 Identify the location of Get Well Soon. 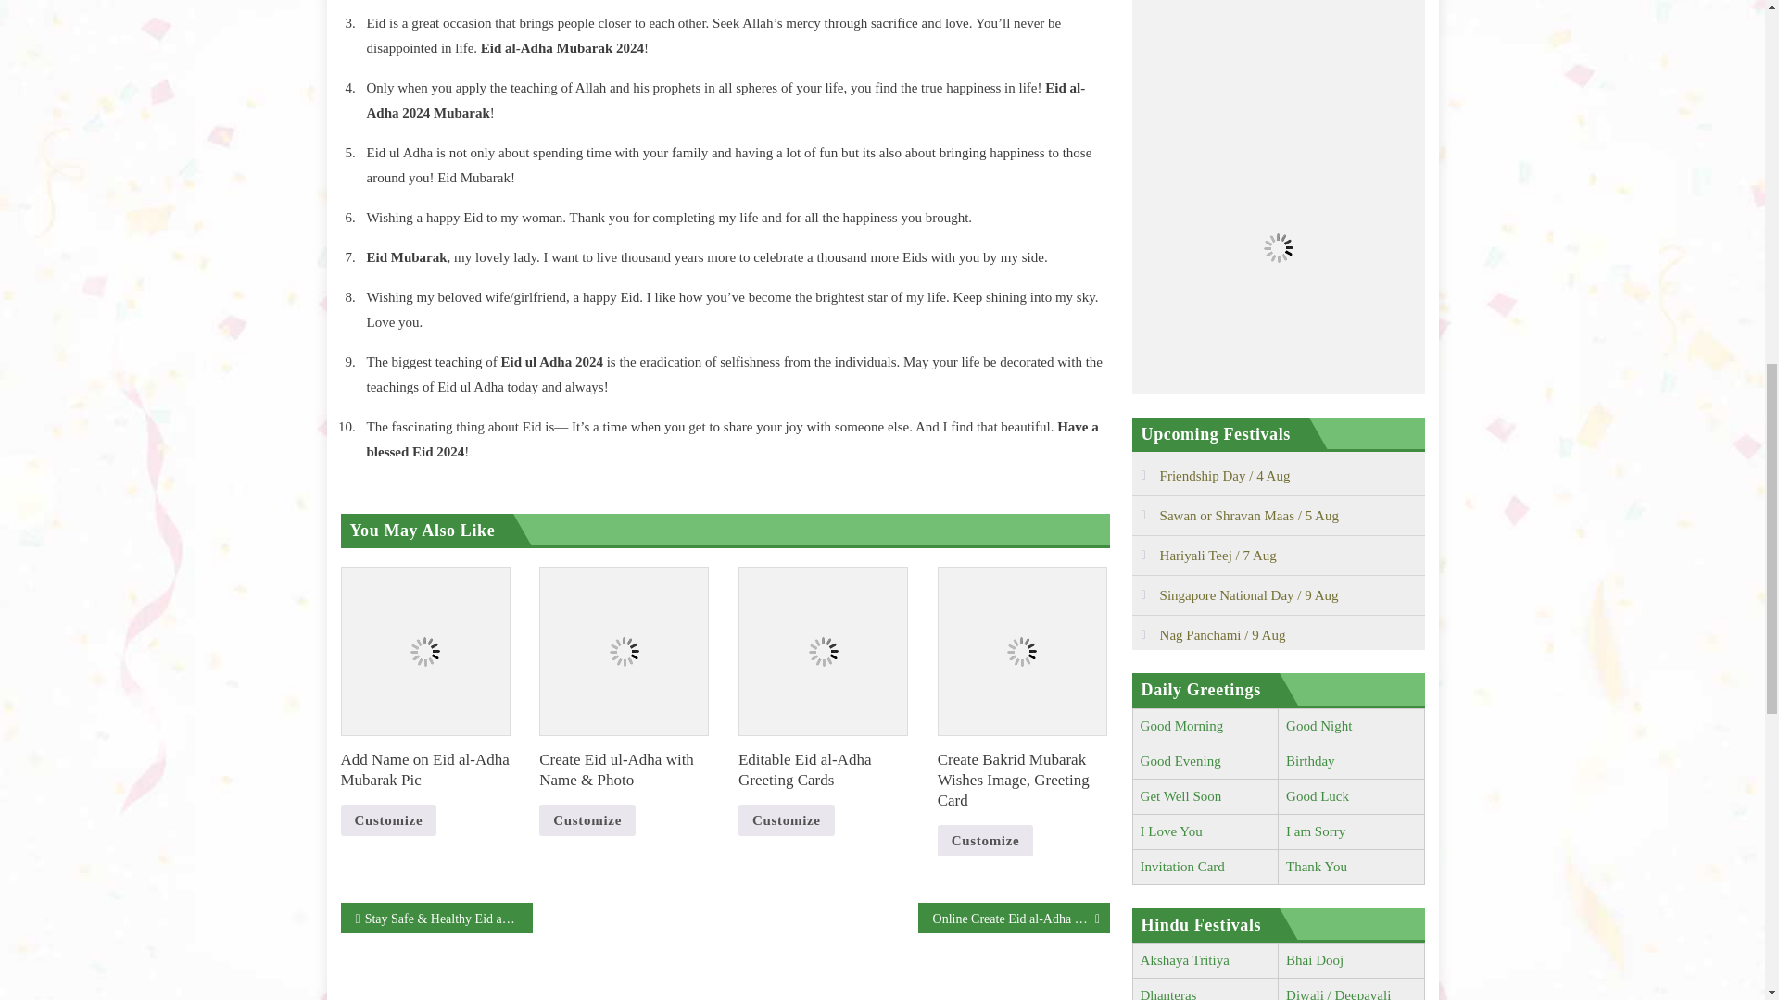
(1180, 796).